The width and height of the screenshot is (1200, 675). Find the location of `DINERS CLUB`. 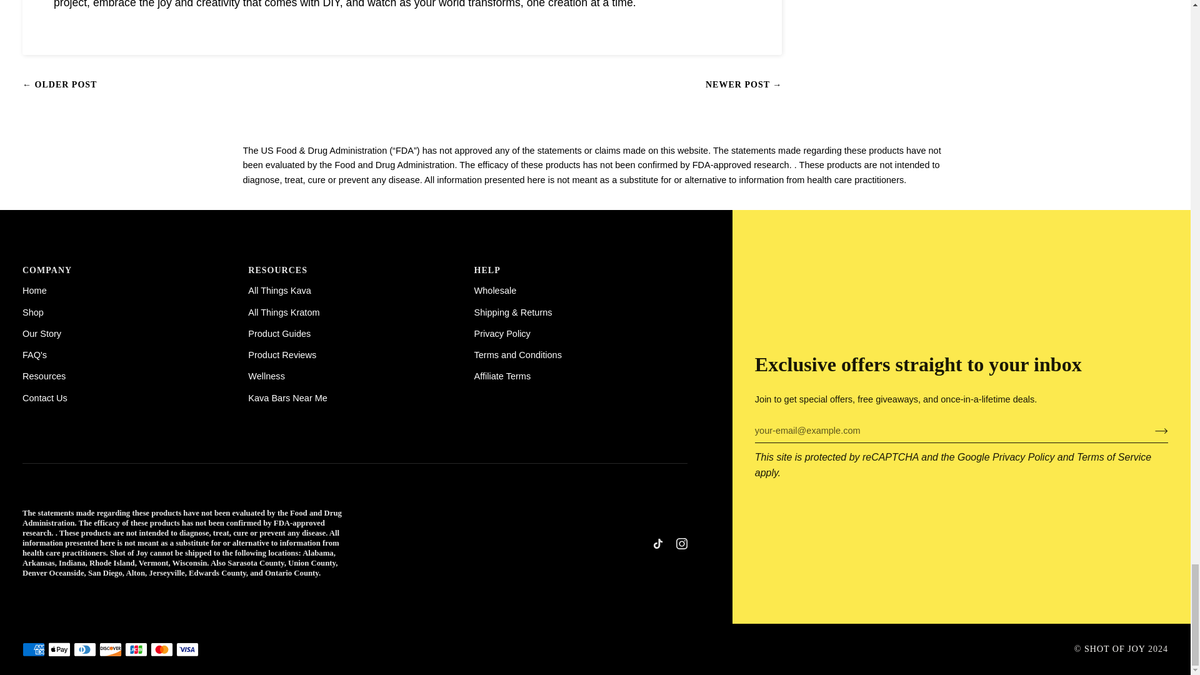

DINERS CLUB is located at coordinates (84, 649).